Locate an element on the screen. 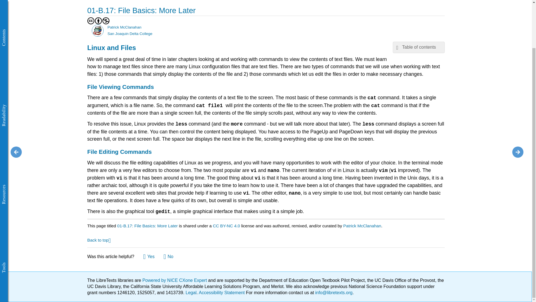 The image size is (536, 302). NC is located at coordinates (106, 21).